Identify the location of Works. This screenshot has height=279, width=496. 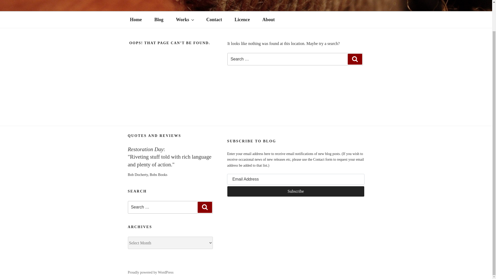
(184, 20).